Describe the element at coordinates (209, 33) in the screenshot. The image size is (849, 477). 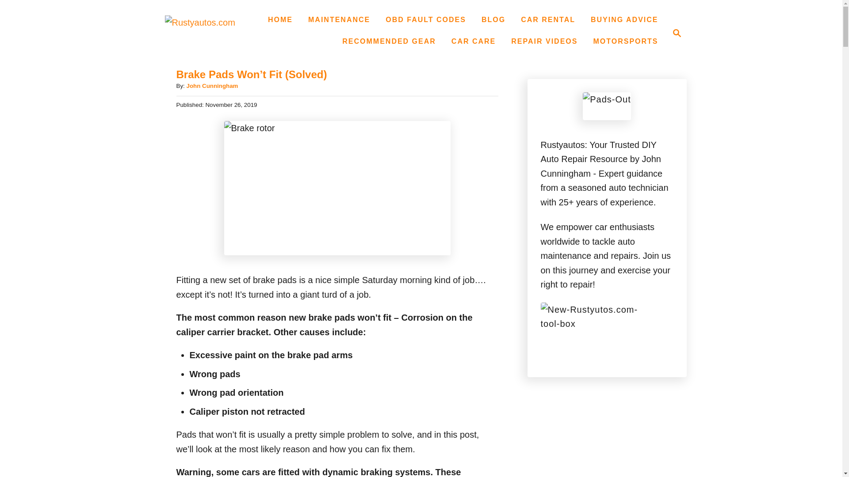
I see `BLOG` at that location.